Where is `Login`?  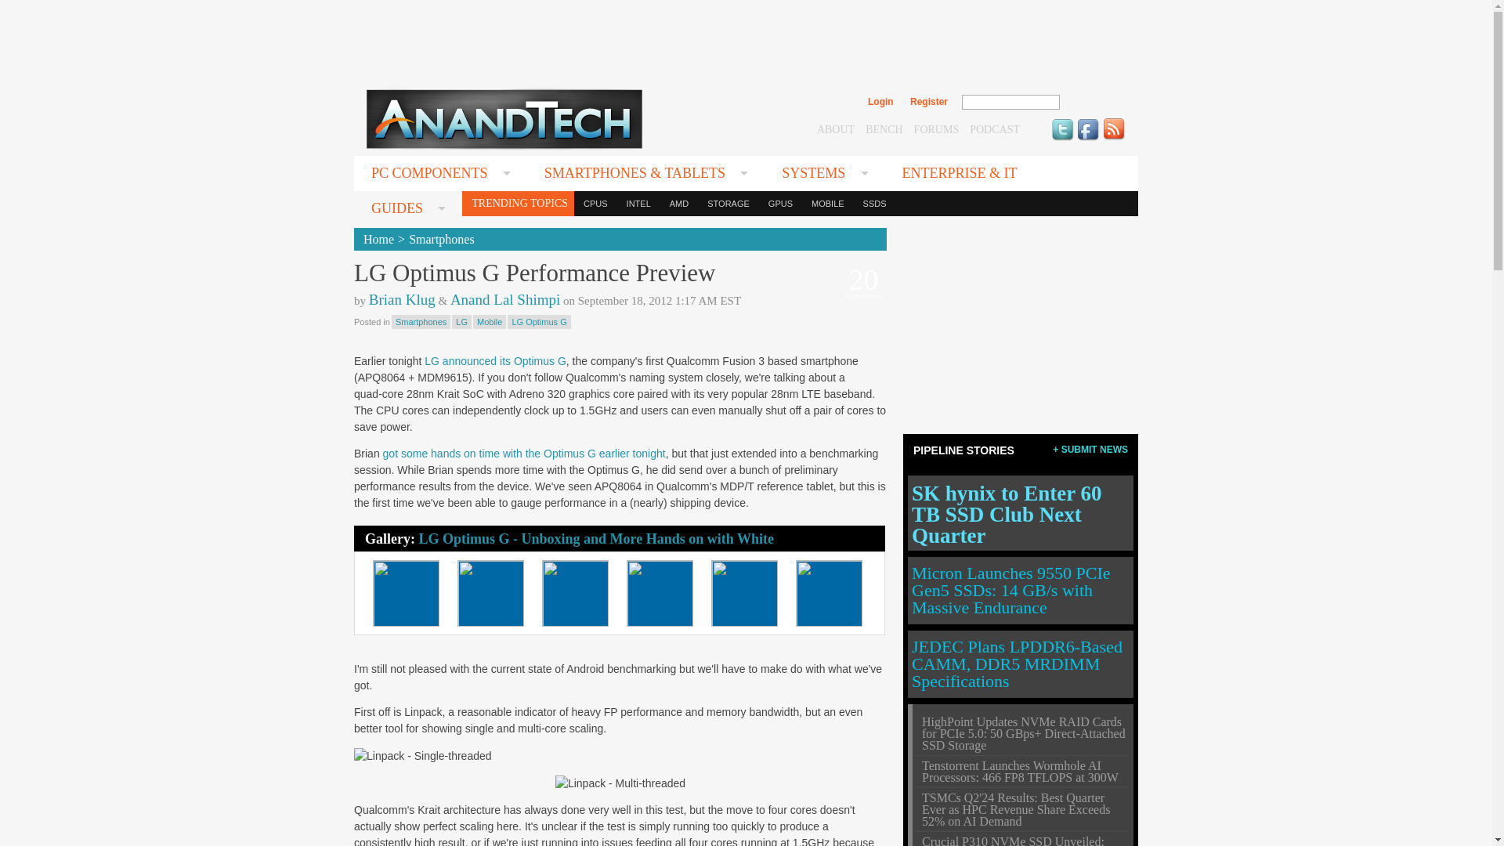 Login is located at coordinates (880, 102).